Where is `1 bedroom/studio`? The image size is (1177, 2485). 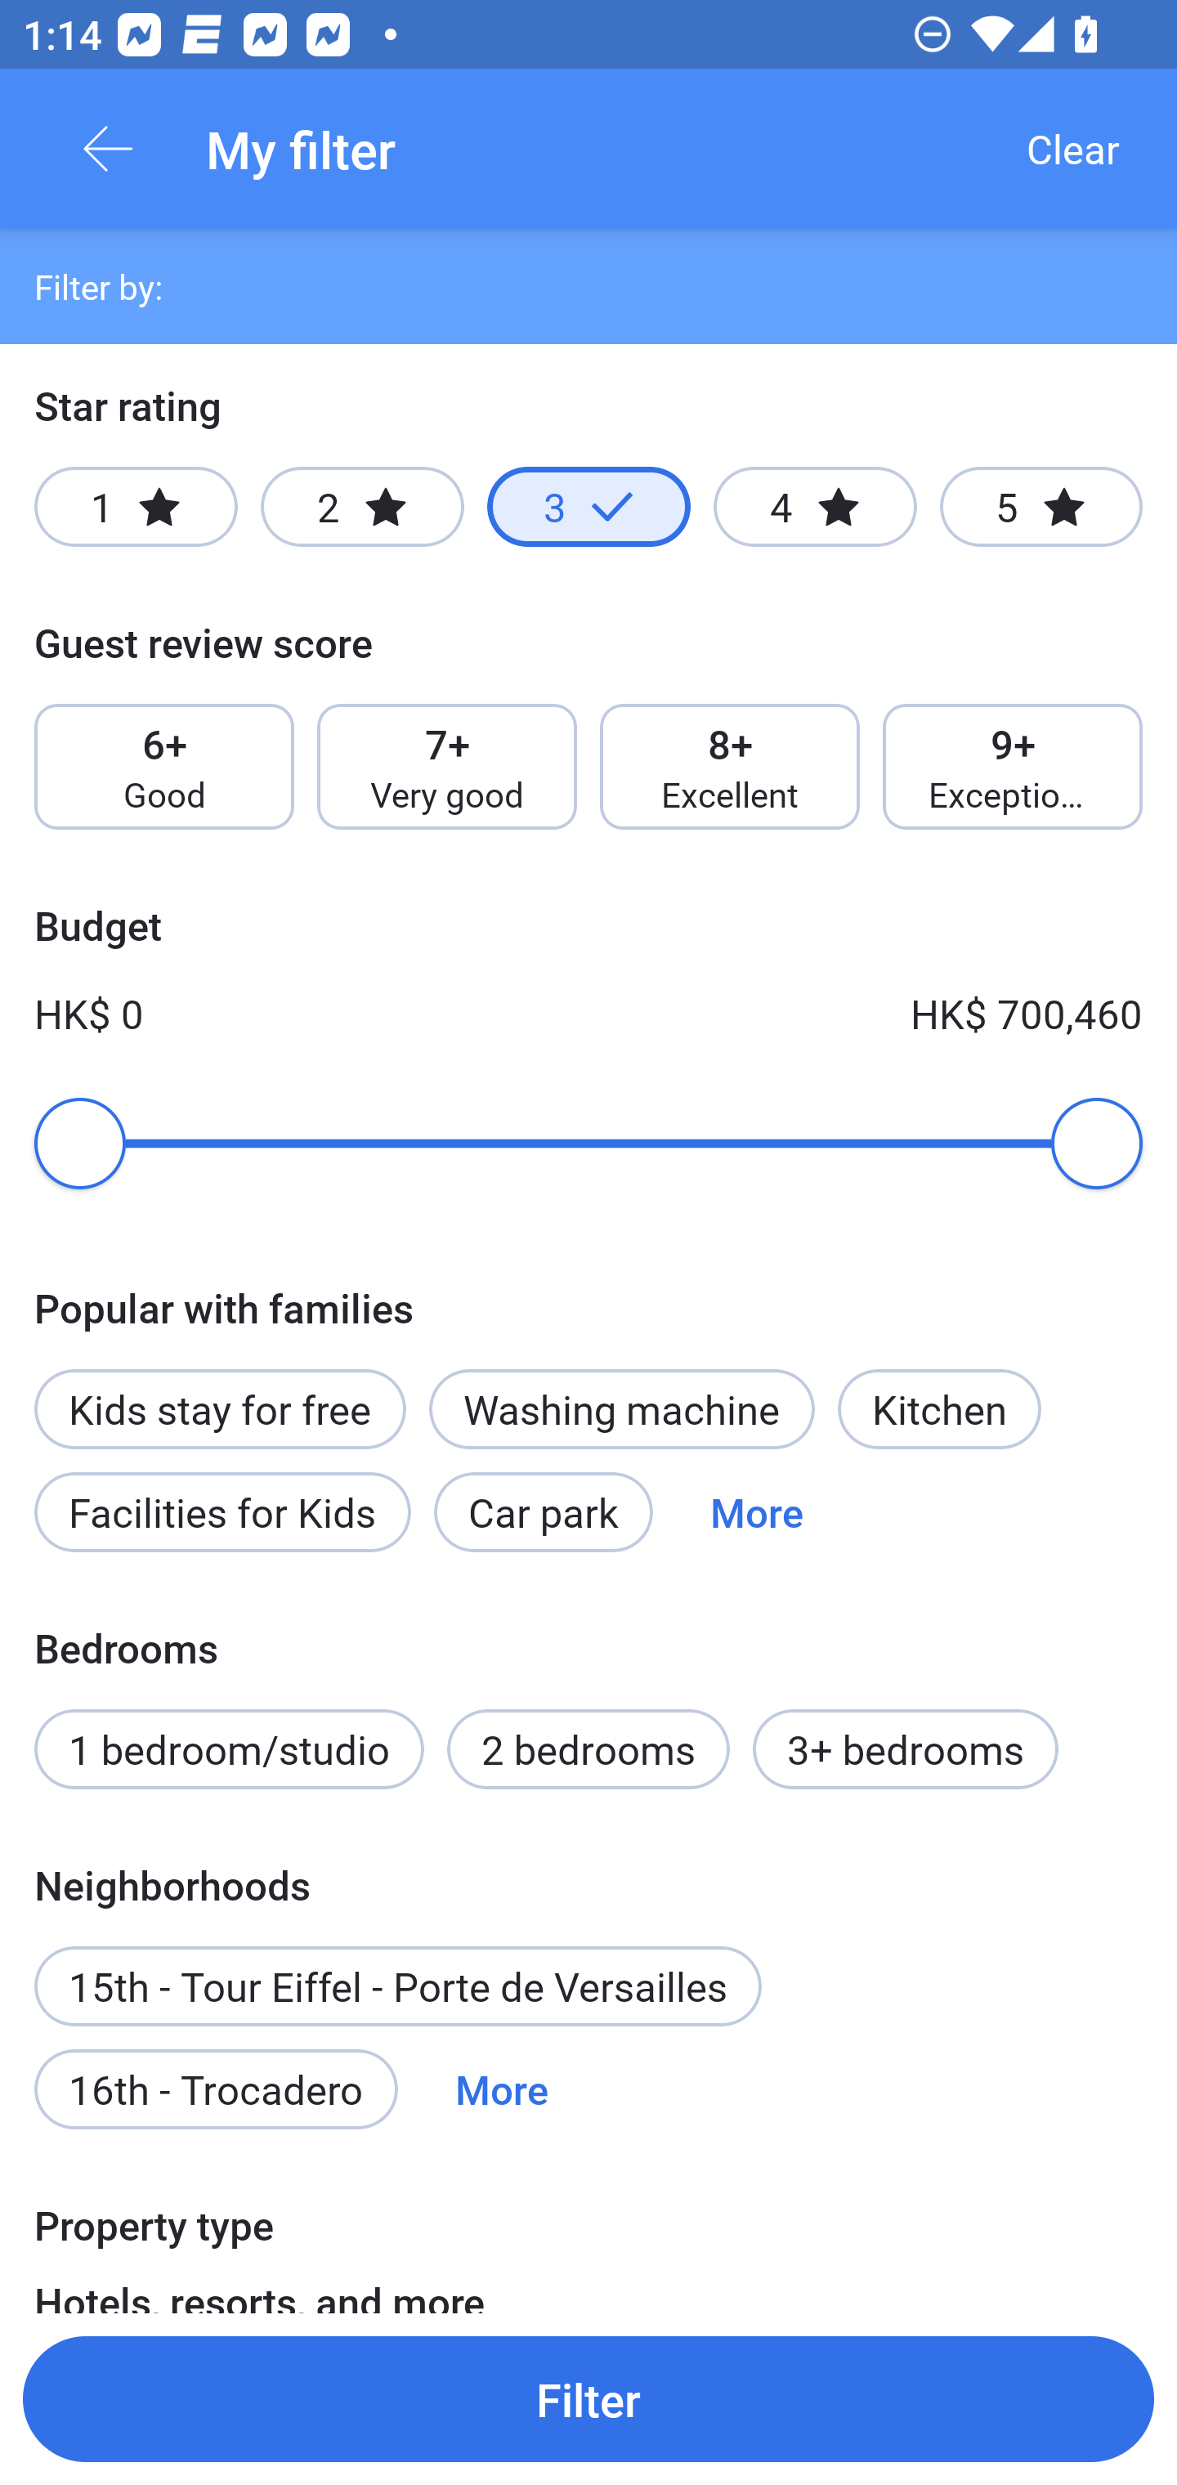
1 bedroom/studio is located at coordinates (229, 1749).